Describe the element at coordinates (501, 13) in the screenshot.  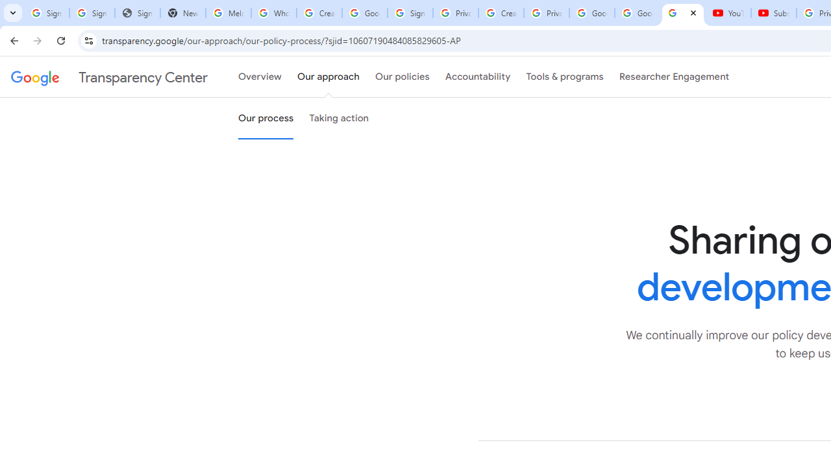
I see `Create your Google Account` at that location.